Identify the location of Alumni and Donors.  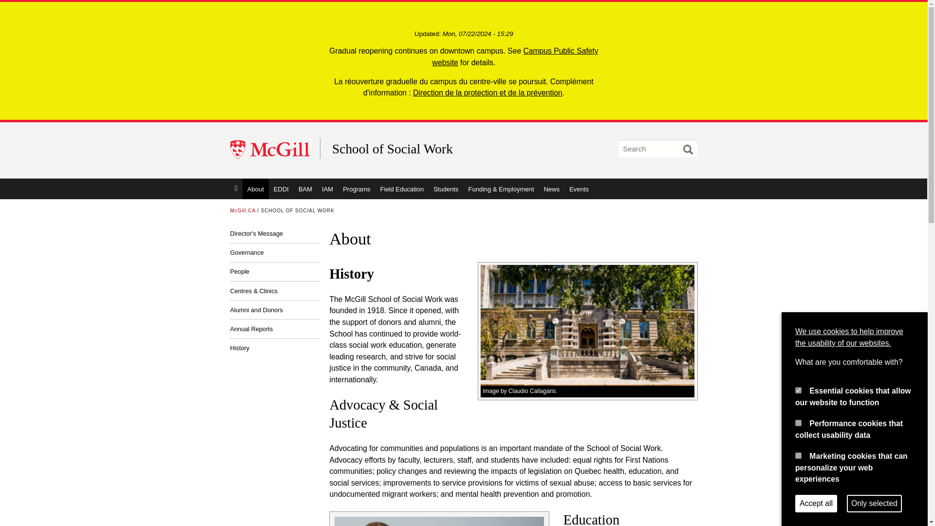
(275, 309).